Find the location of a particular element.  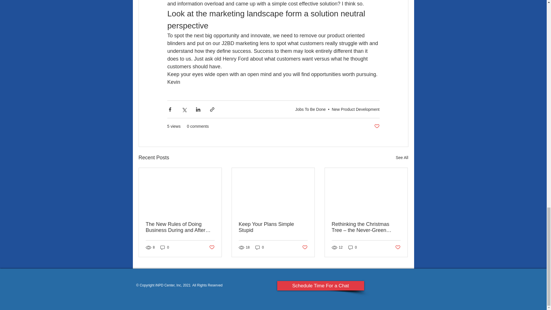

The New Rules of Doing Business During and After Covid-19 is located at coordinates (180, 227).